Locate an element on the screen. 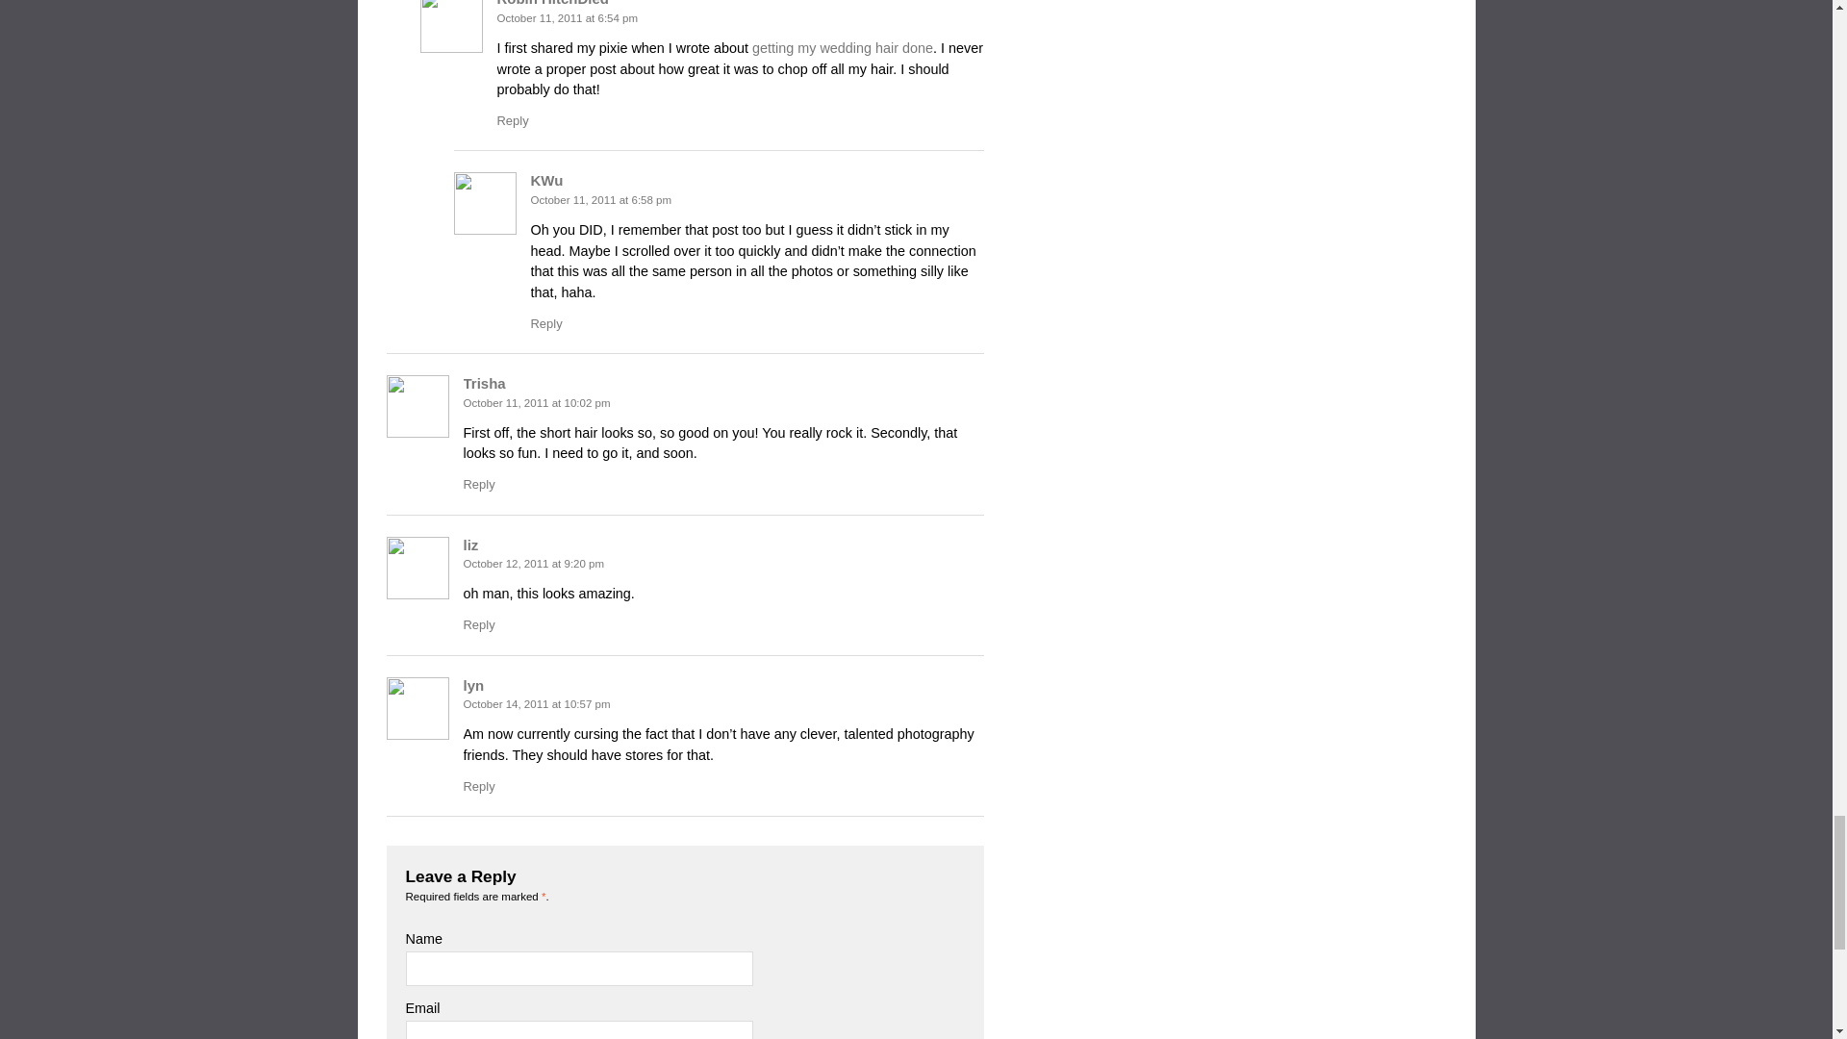 The image size is (1847, 1039). Reply is located at coordinates (546, 323).